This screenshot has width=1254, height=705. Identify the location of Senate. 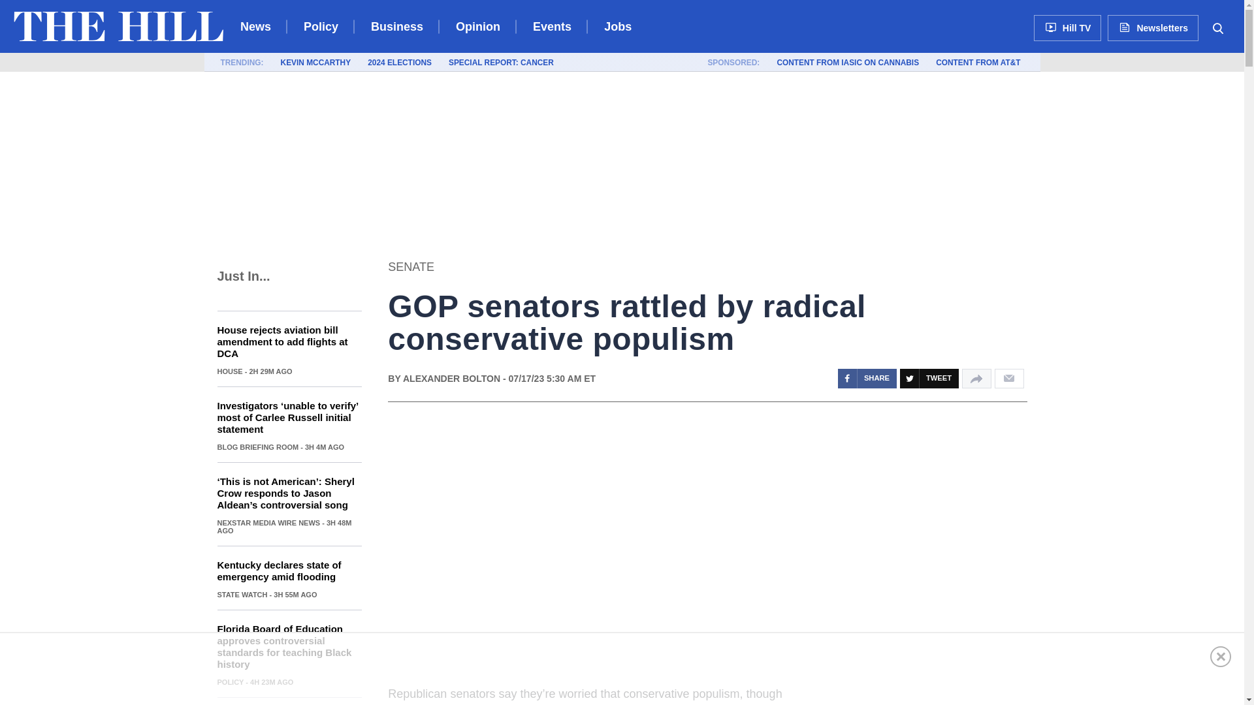
(410, 266).